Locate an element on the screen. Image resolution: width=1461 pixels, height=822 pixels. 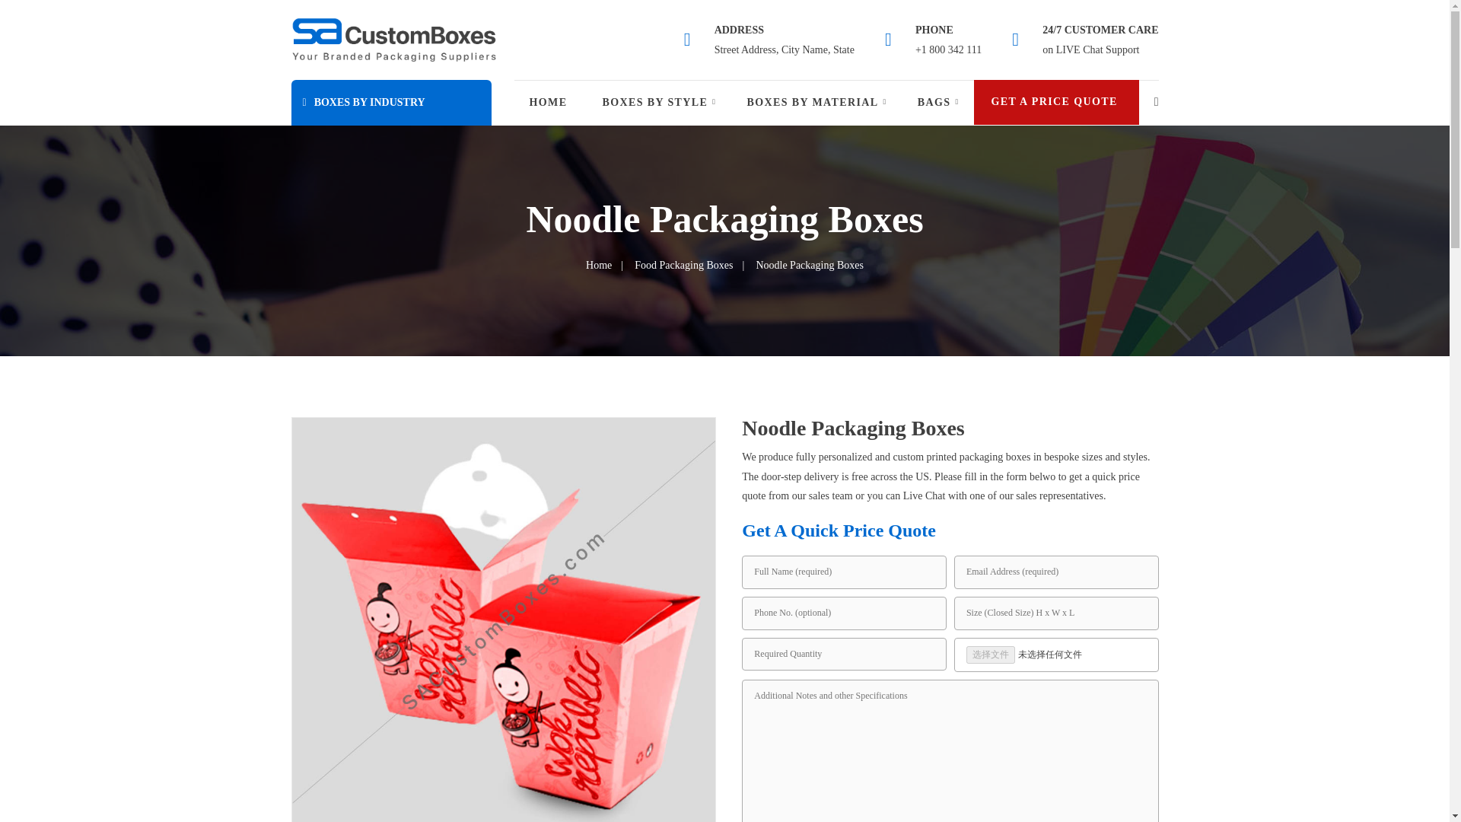
BOXES BY INDUSTRY is located at coordinates (391, 102).